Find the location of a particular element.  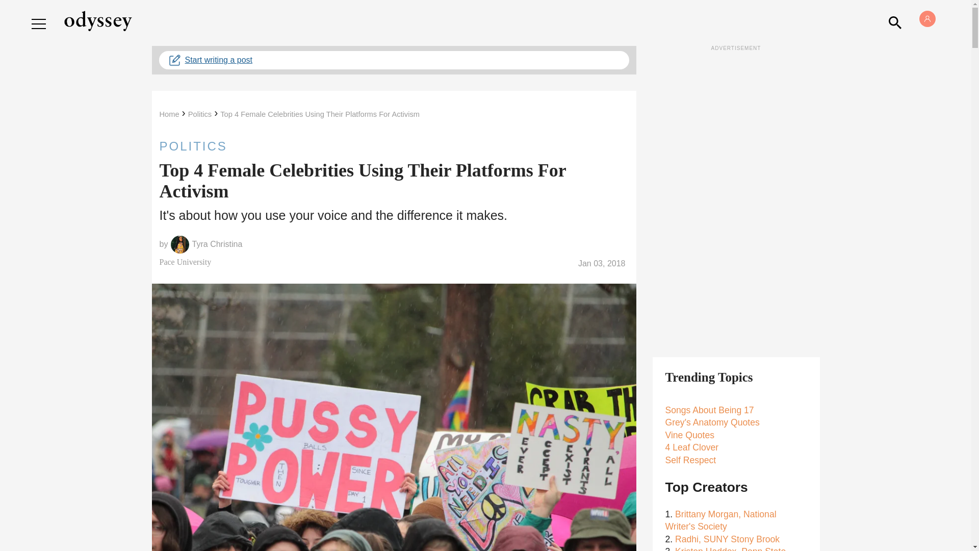

Top 4 Female Celebrities Using Their Platforms For Activism is located at coordinates (320, 114).